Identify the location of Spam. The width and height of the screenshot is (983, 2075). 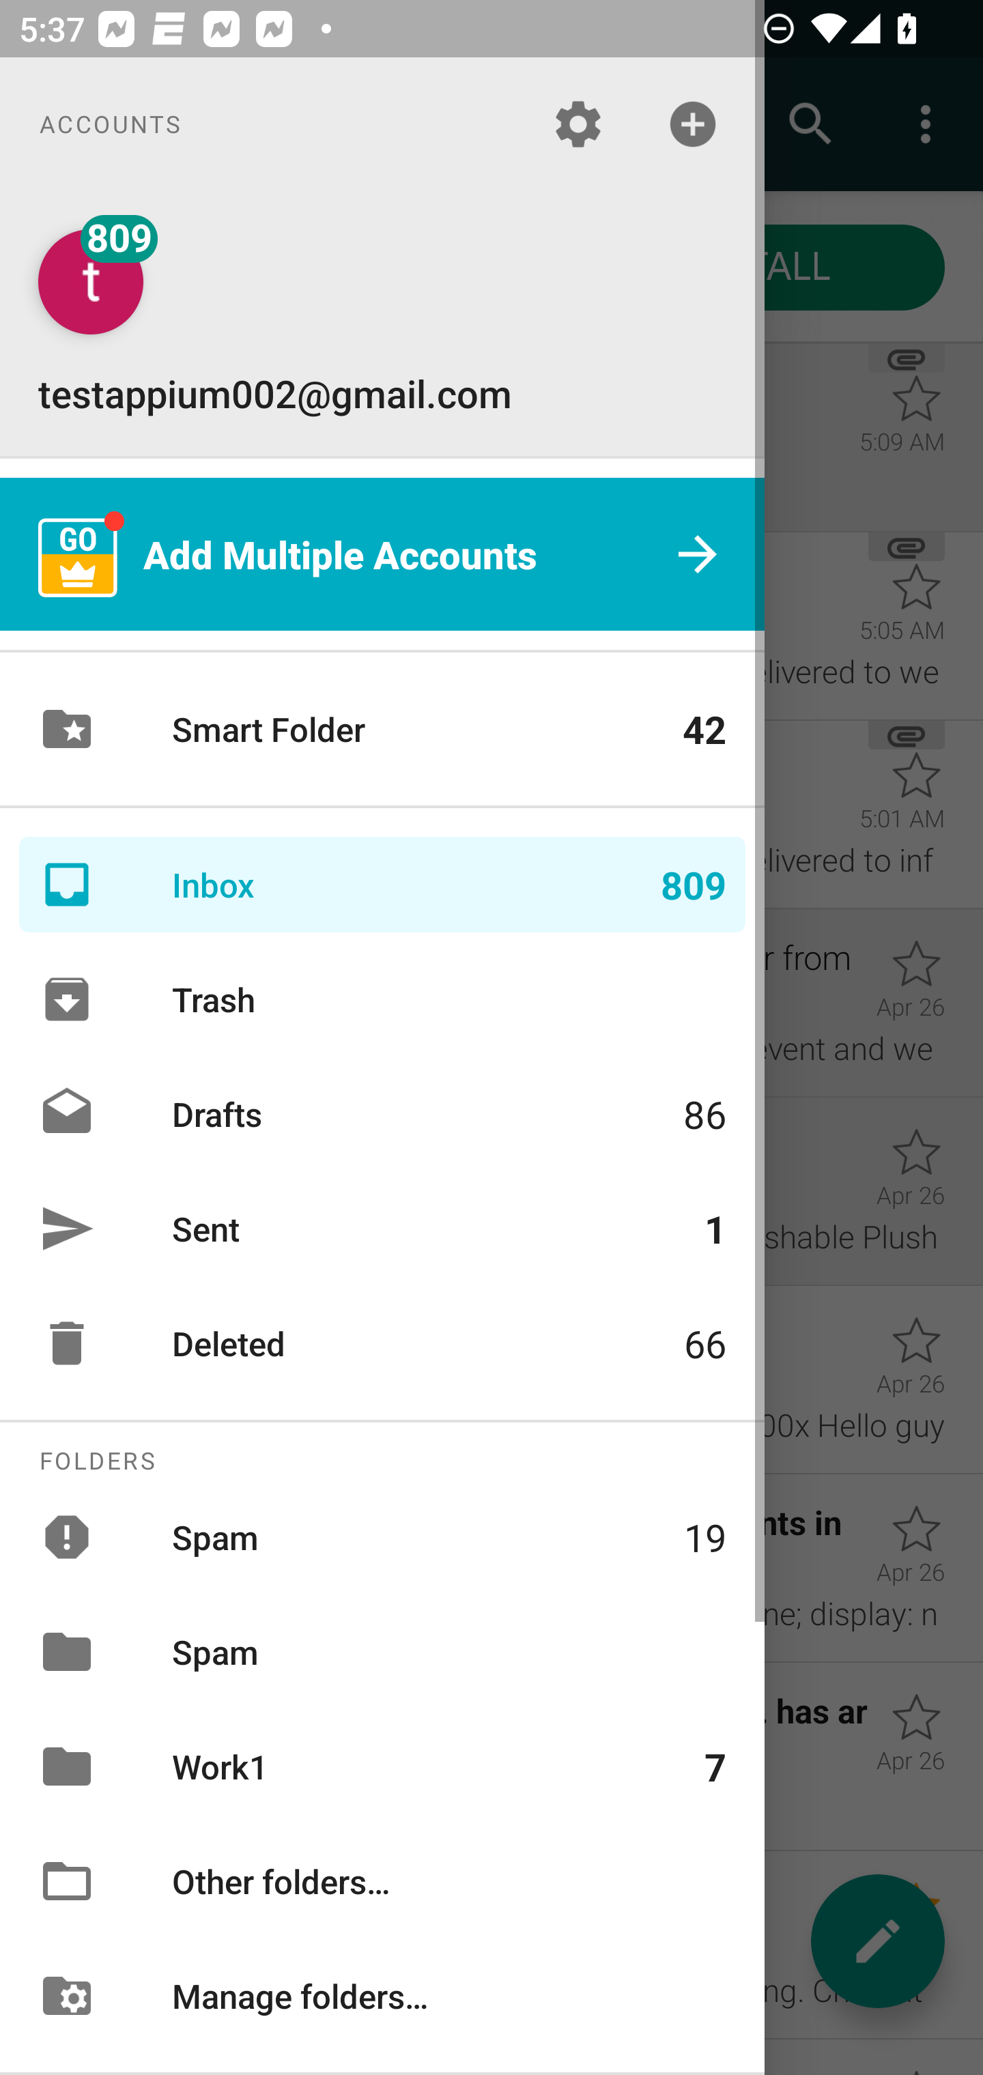
(382, 1651).